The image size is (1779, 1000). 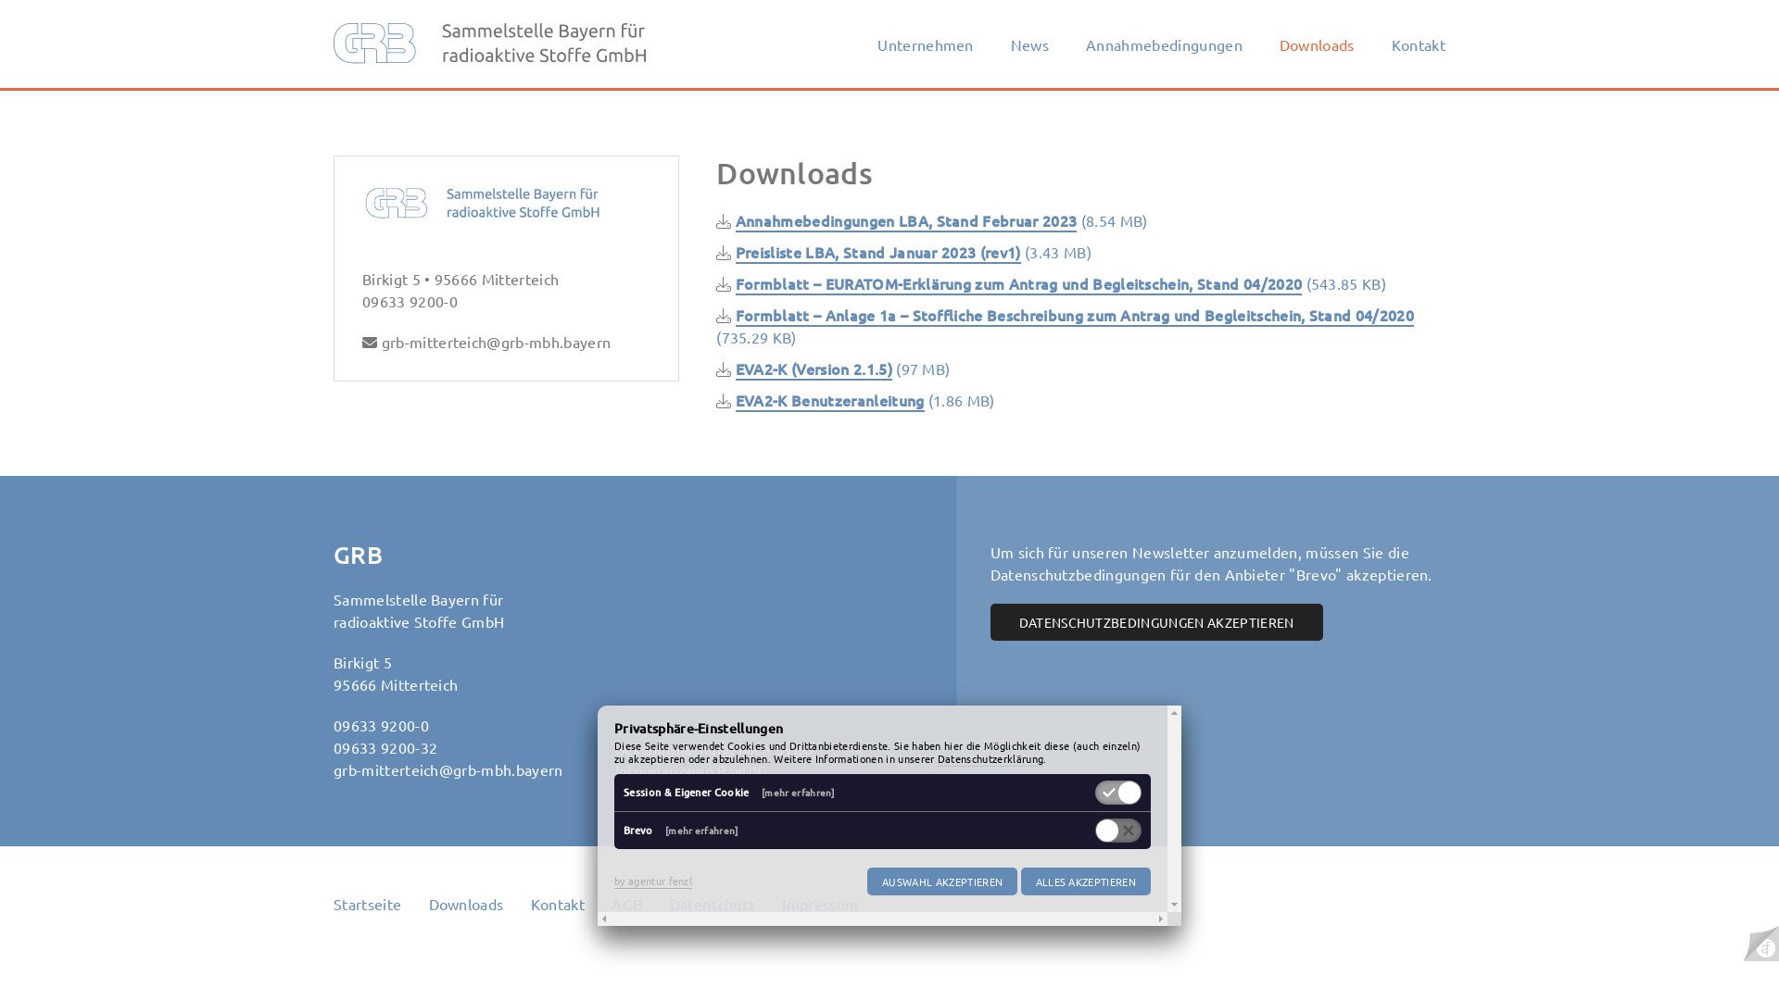 What do you see at coordinates (1416, 44) in the screenshot?
I see `Kontakt` at bounding box center [1416, 44].